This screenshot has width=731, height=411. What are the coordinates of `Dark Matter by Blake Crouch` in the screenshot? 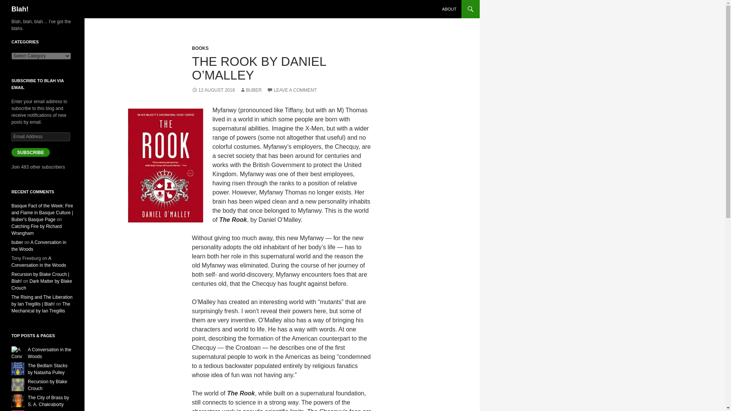 It's located at (41, 285).